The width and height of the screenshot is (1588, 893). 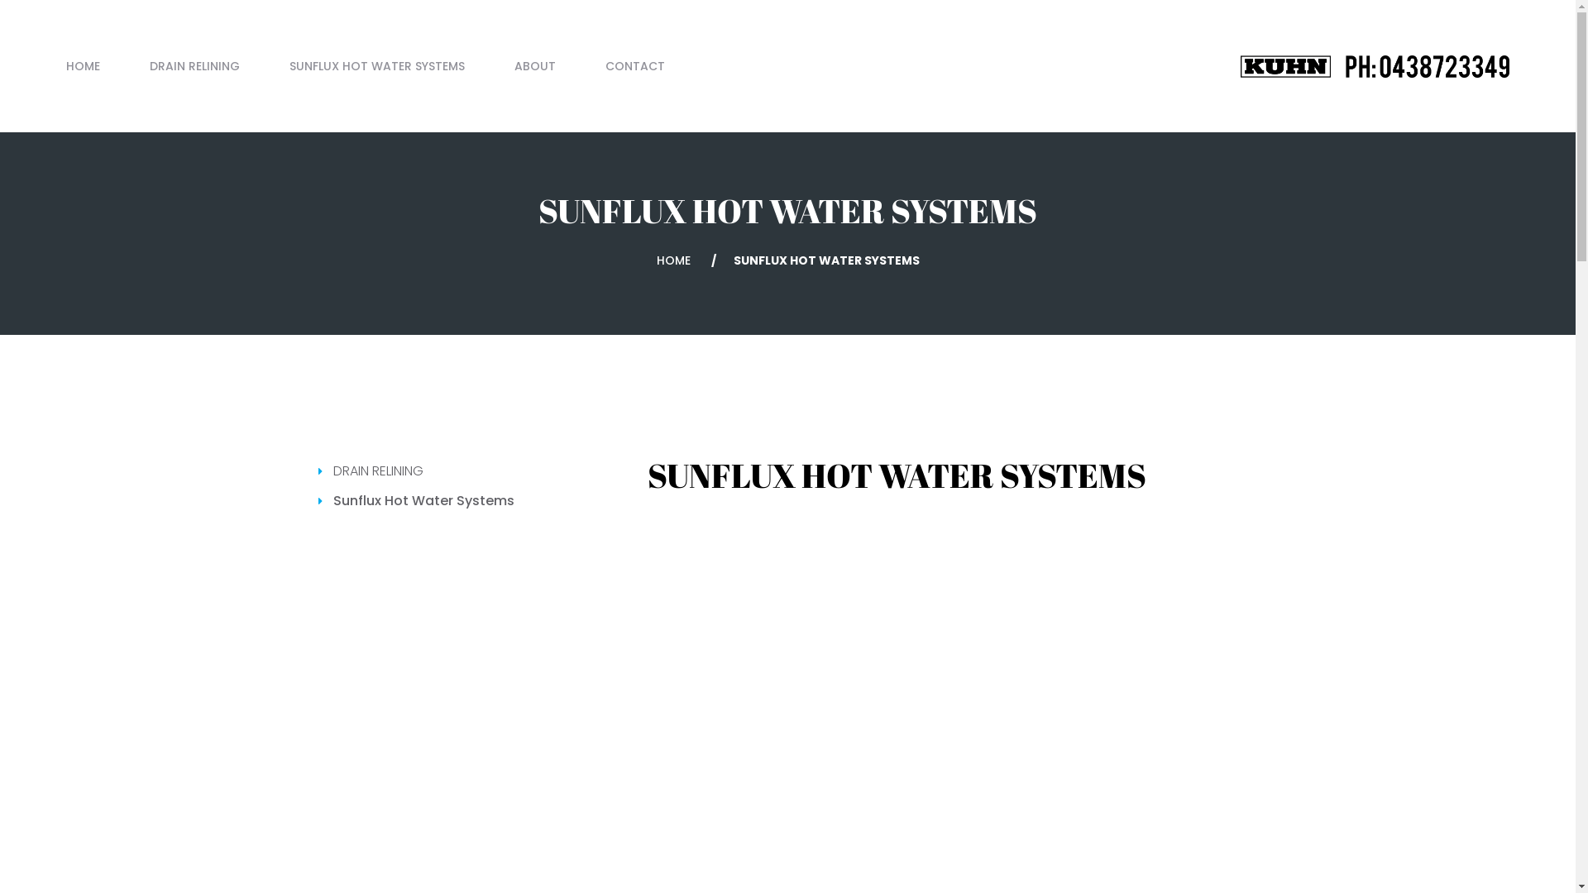 I want to click on Sunflux Hot Water Systems, so click(x=423, y=501).